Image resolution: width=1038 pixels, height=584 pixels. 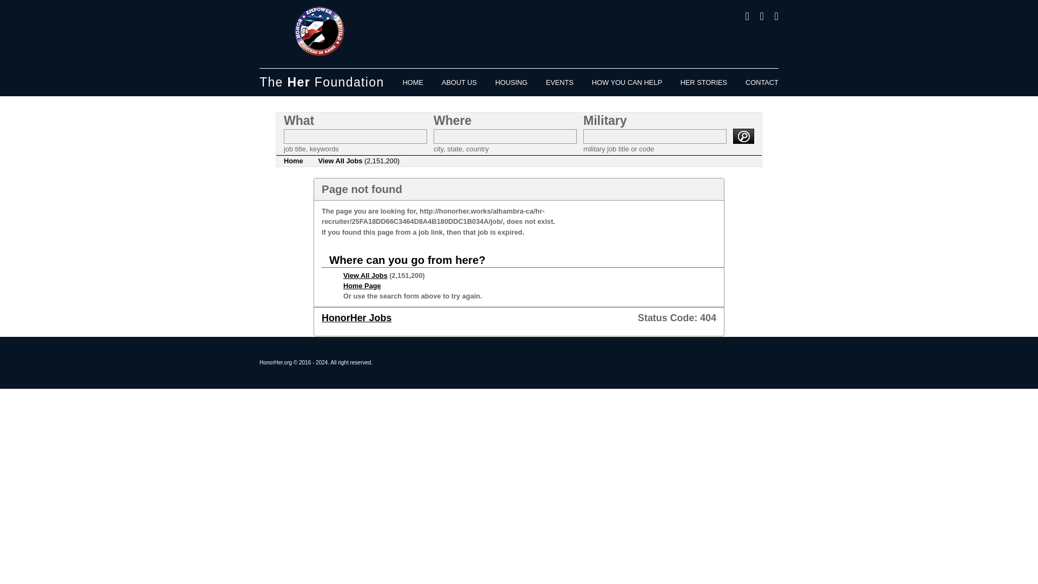 I want to click on Search Location, so click(x=505, y=136).